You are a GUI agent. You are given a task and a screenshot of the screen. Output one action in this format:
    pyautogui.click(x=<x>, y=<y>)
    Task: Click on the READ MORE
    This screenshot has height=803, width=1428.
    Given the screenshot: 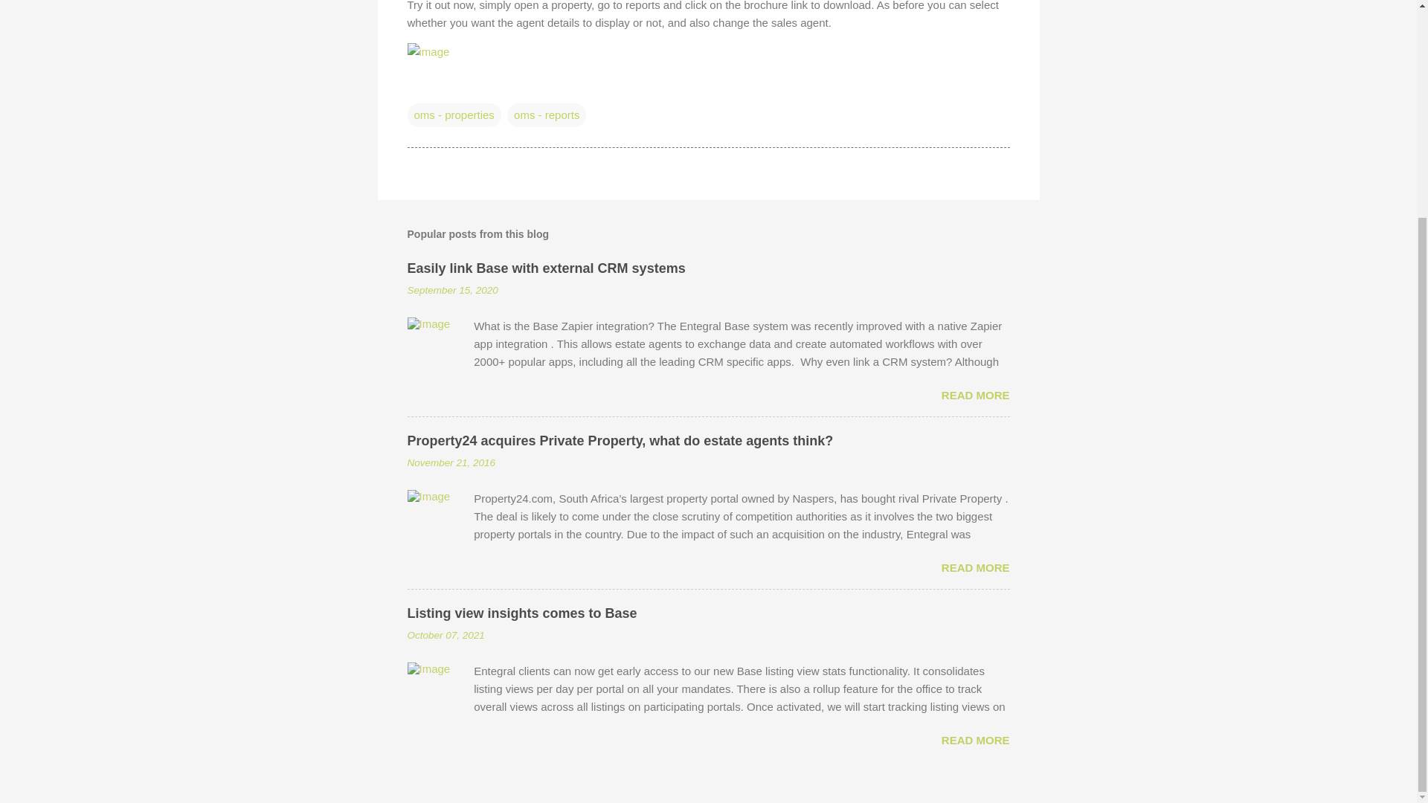 What is the action you would take?
    pyautogui.click(x=975, y=741)
    